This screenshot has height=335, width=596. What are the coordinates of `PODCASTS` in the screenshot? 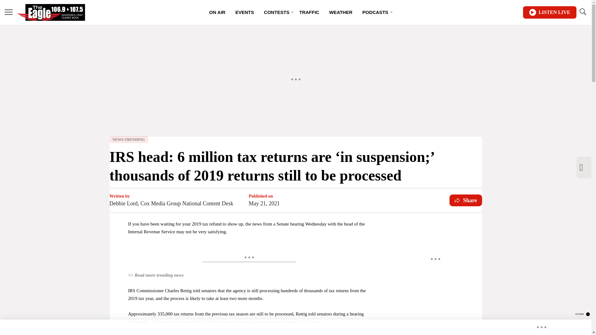 It's located at (375, 12).